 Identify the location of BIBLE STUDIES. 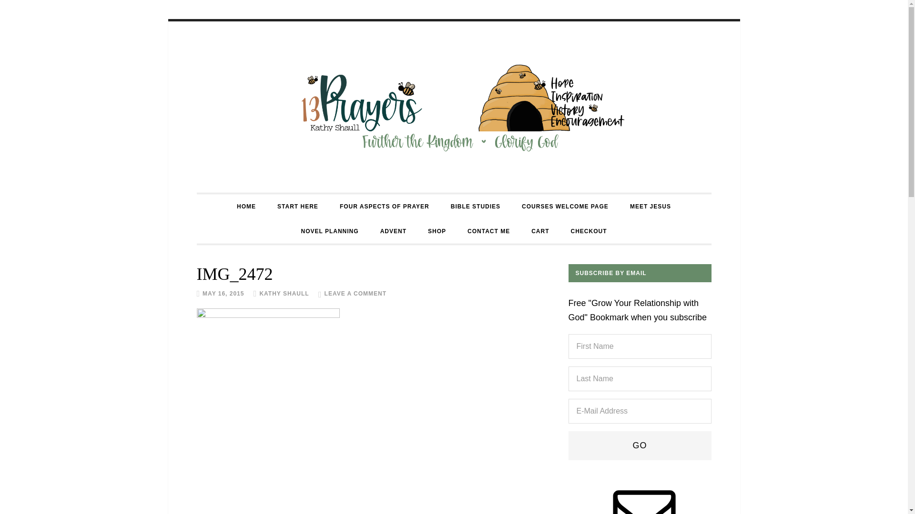
(476, 207).